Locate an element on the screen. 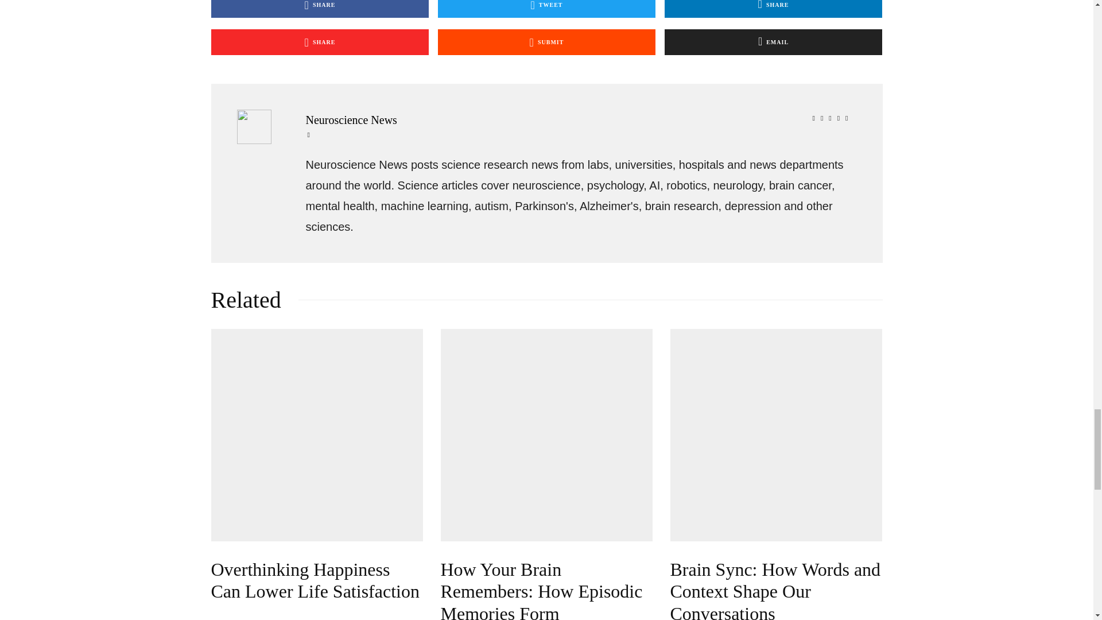 Image resolution: width=1102 pixels, height=620 pixels. SHARE is located at coordinates (320, 9).